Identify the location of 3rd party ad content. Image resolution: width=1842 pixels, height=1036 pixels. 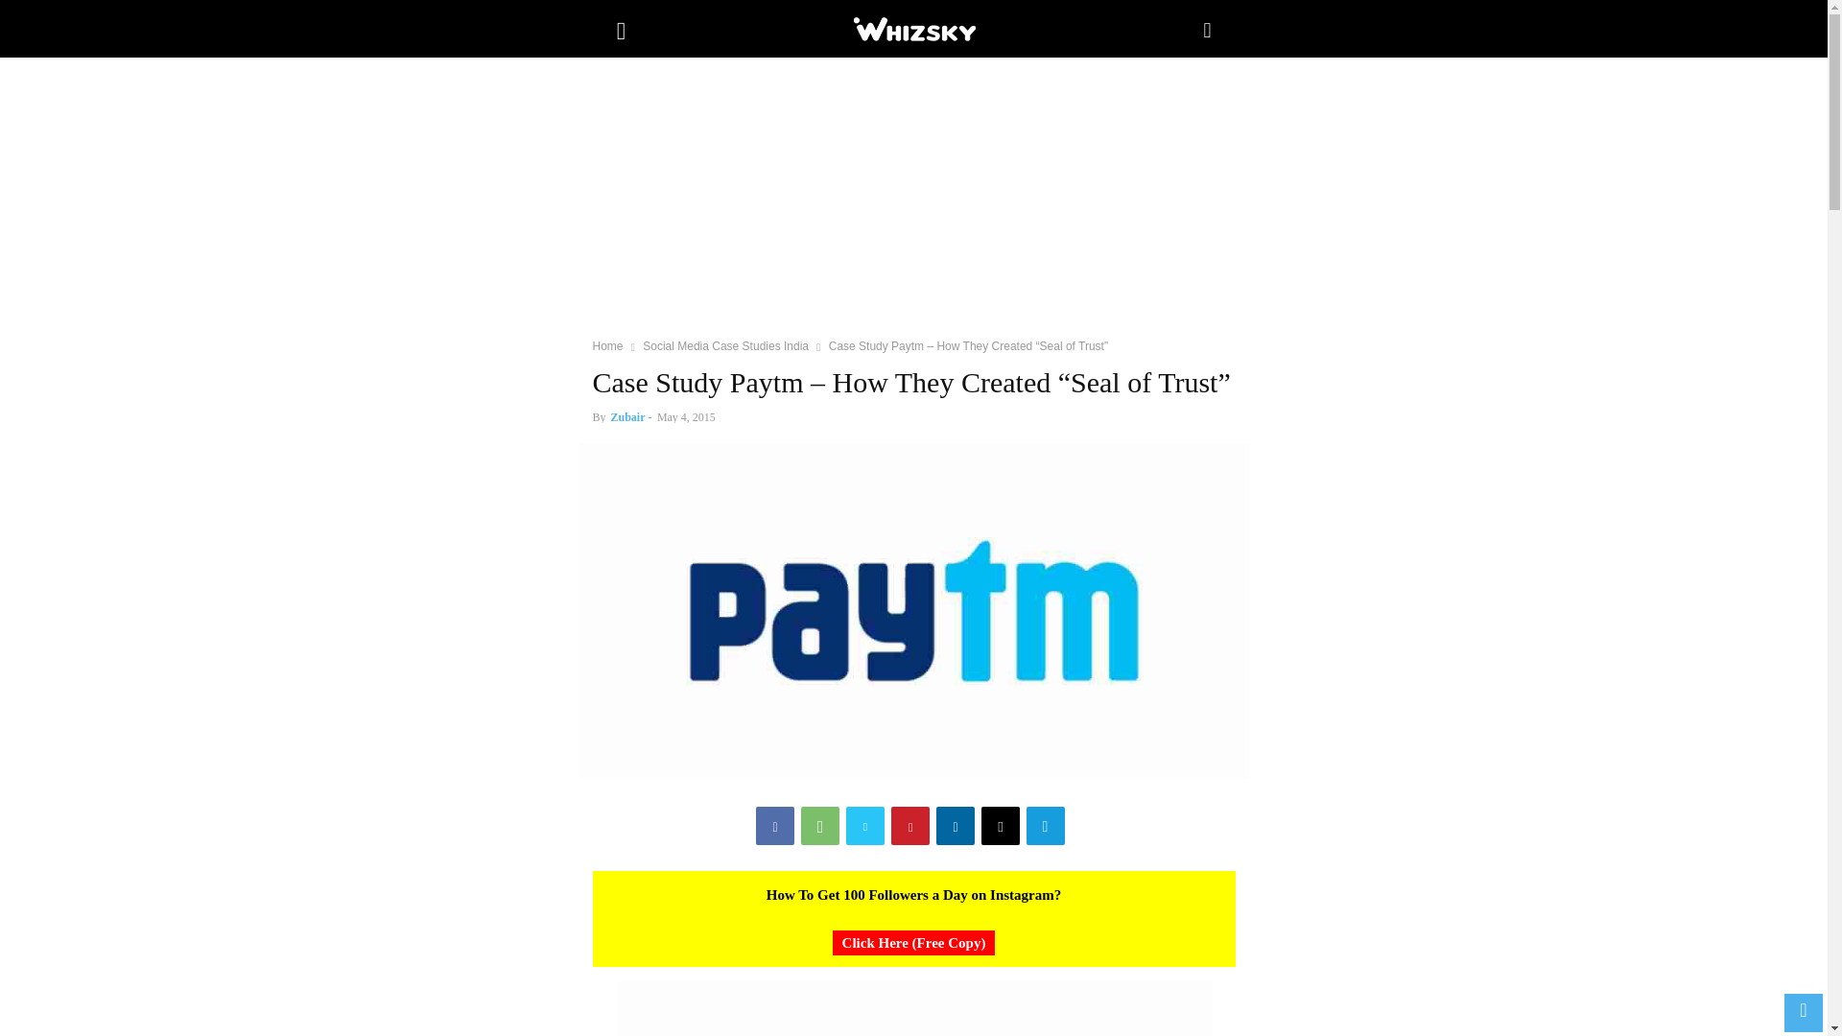
(913, 205).